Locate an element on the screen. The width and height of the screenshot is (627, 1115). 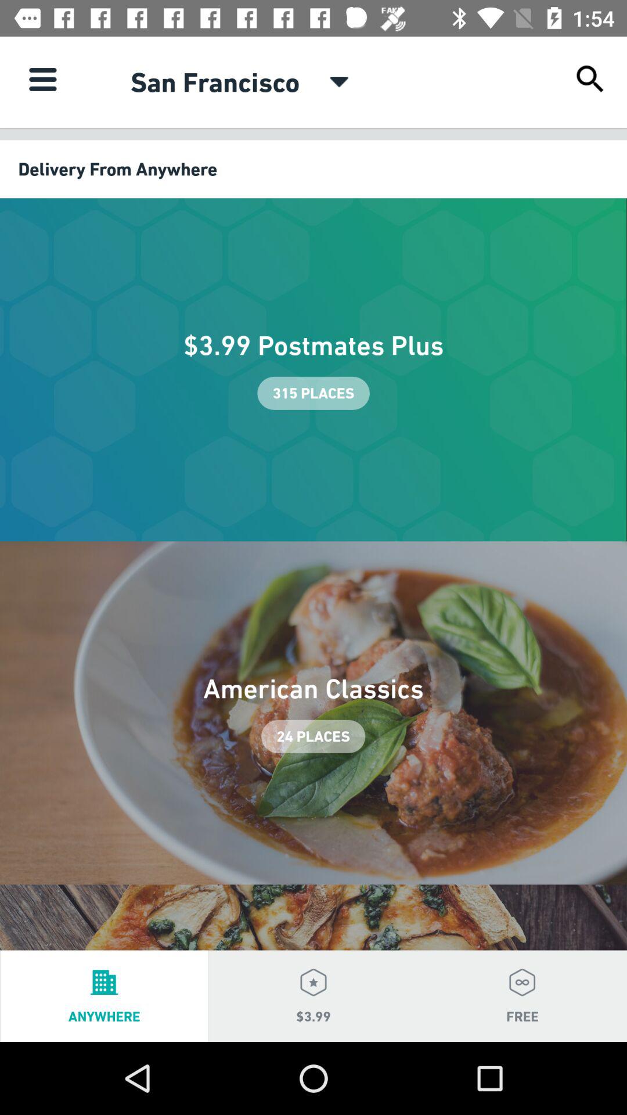
open the san francisco is located at coordinates (215, 82).